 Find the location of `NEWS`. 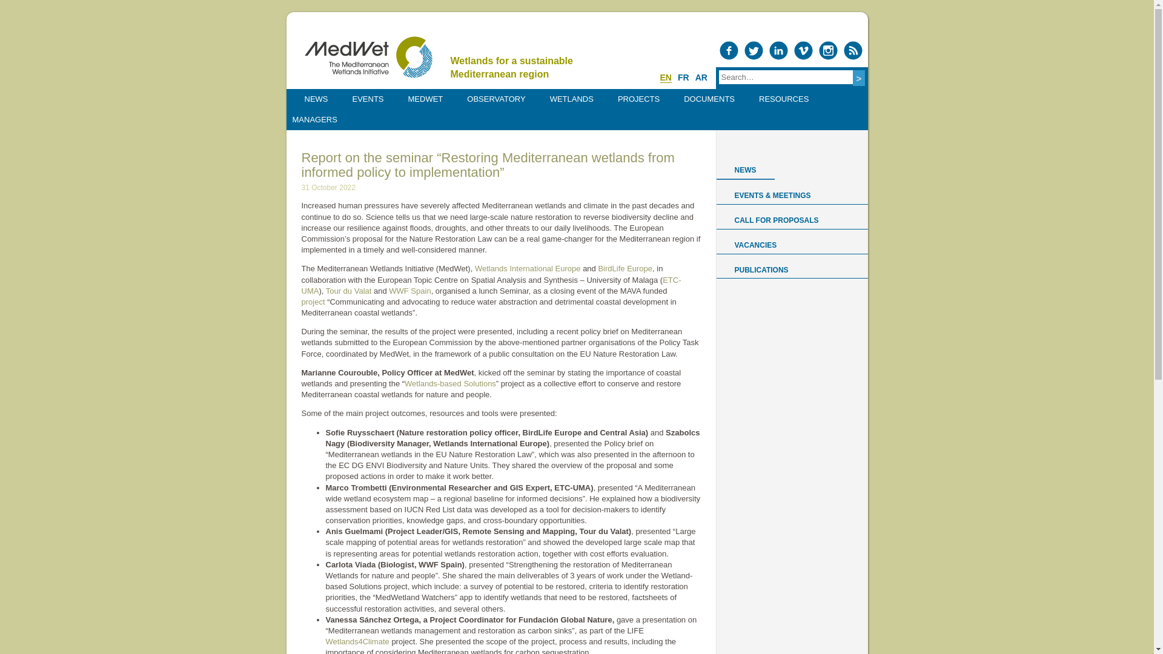

NEWS is located at coordinates (316, 99).